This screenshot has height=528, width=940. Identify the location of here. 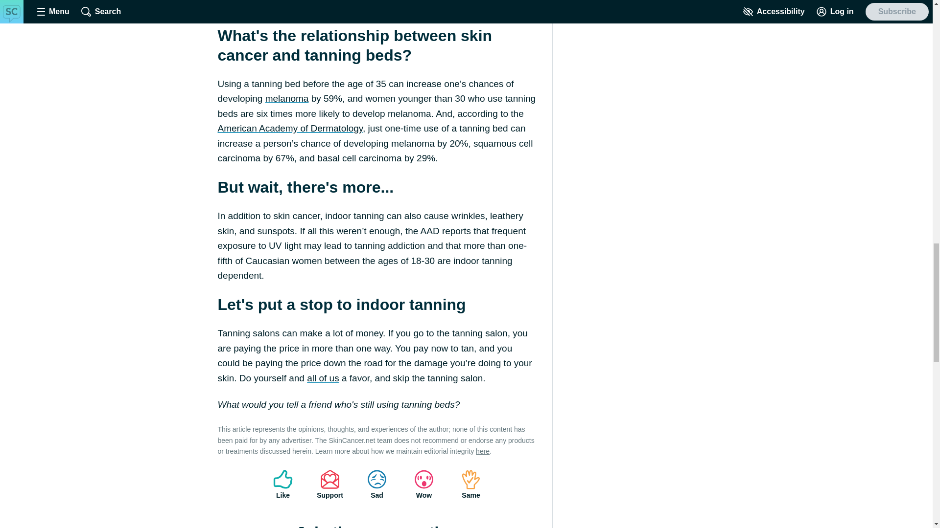
(483, 451).